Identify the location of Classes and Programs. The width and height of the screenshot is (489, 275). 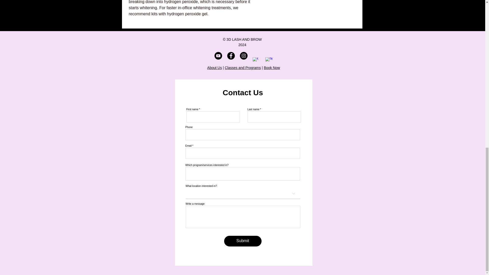
(243, 68).